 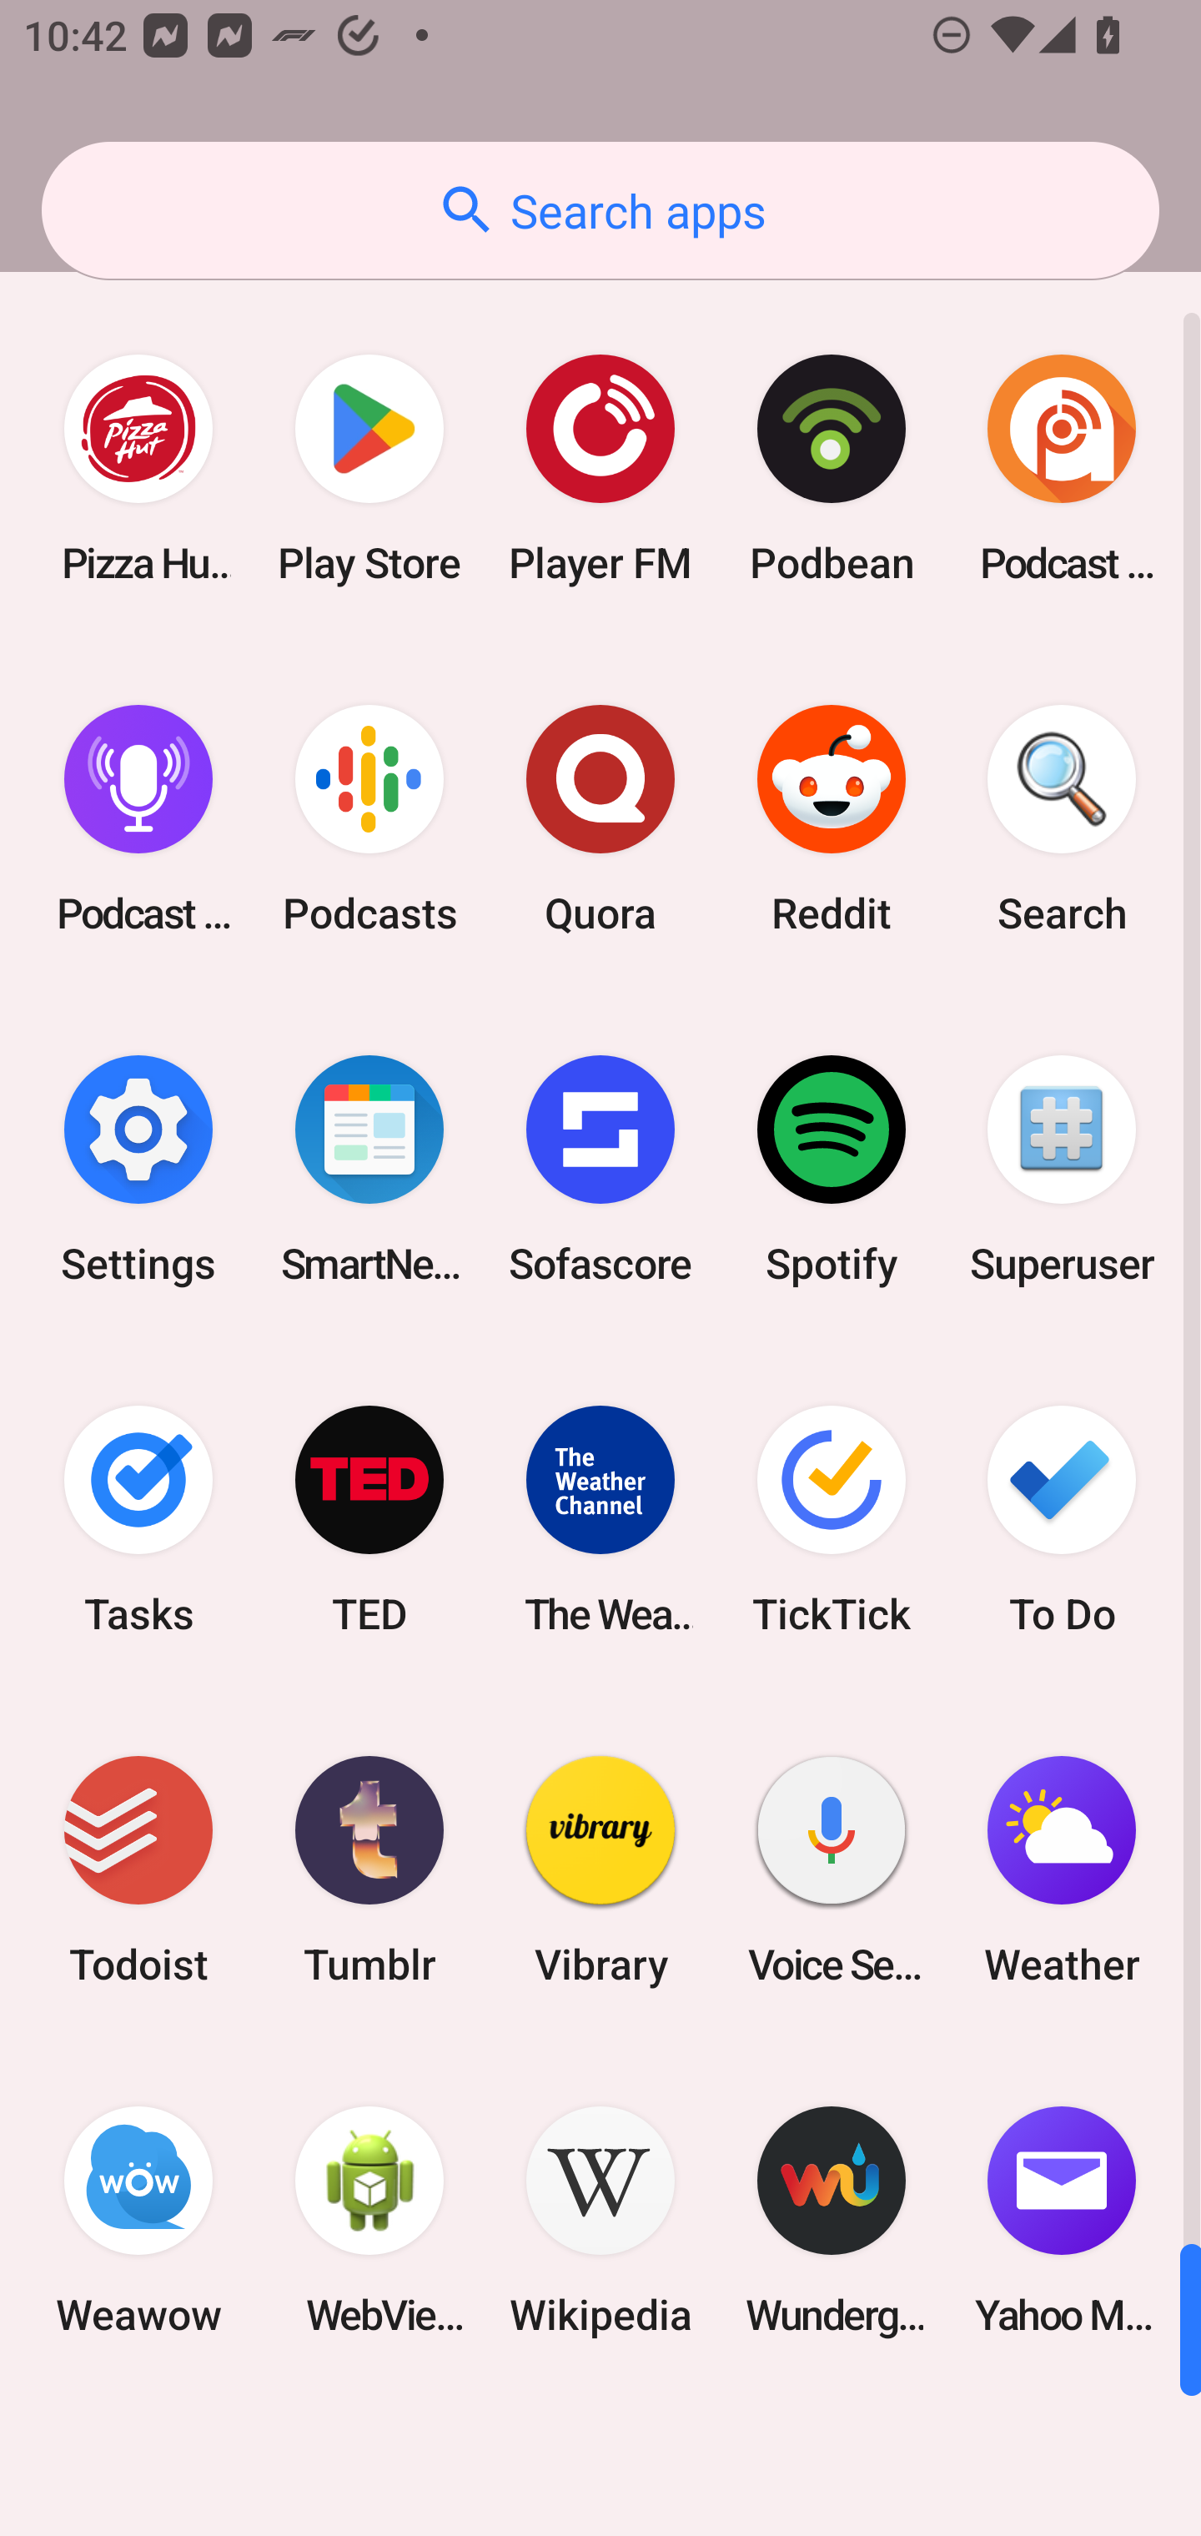 What do you see at coordinates (600, 1518) in the screenshot?
I see `The Weather Channel` at bounding box center [600, 1518].